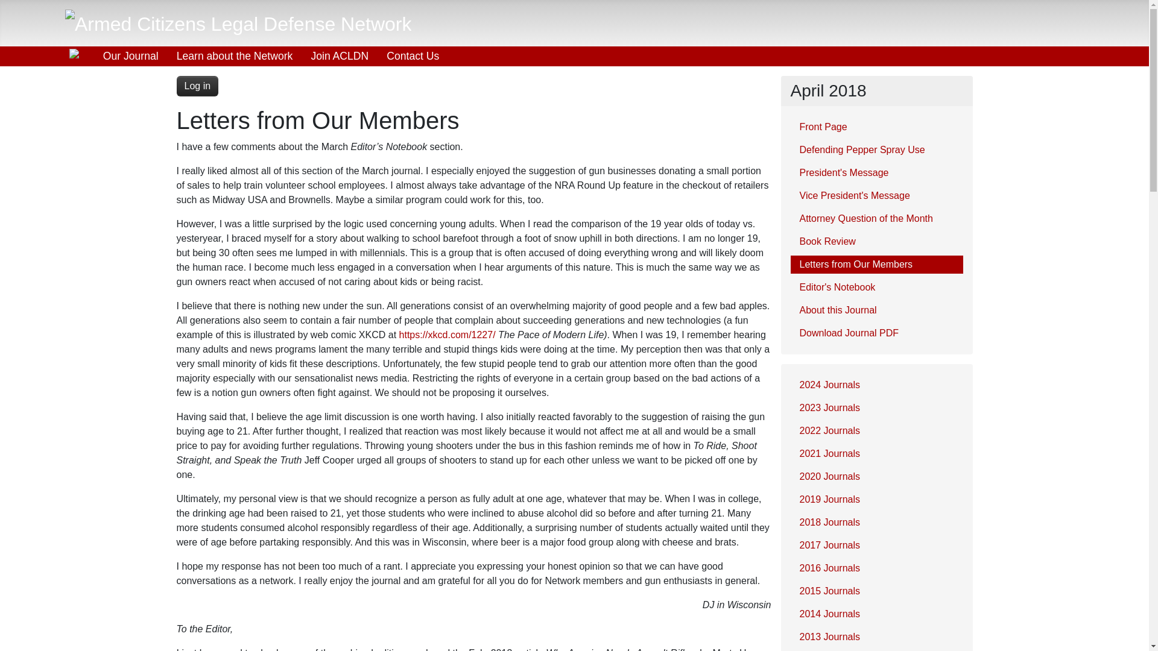  What do you see at coordinates (876, 545) in the screenshot?
I see `2017 Journals` at bounding box center [876, 545].